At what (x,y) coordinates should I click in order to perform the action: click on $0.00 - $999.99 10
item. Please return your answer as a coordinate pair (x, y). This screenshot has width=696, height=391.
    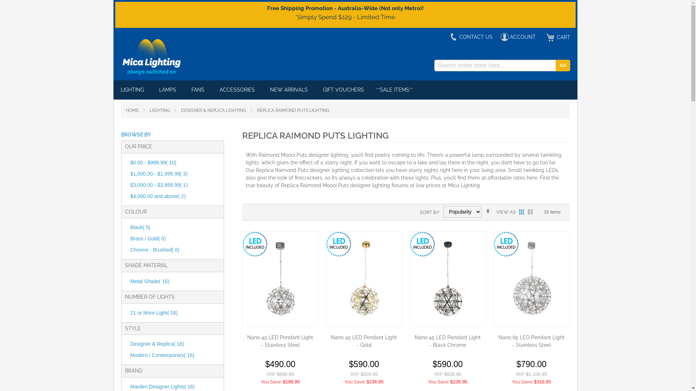
    Looking at the image, I should click on (154, 163).